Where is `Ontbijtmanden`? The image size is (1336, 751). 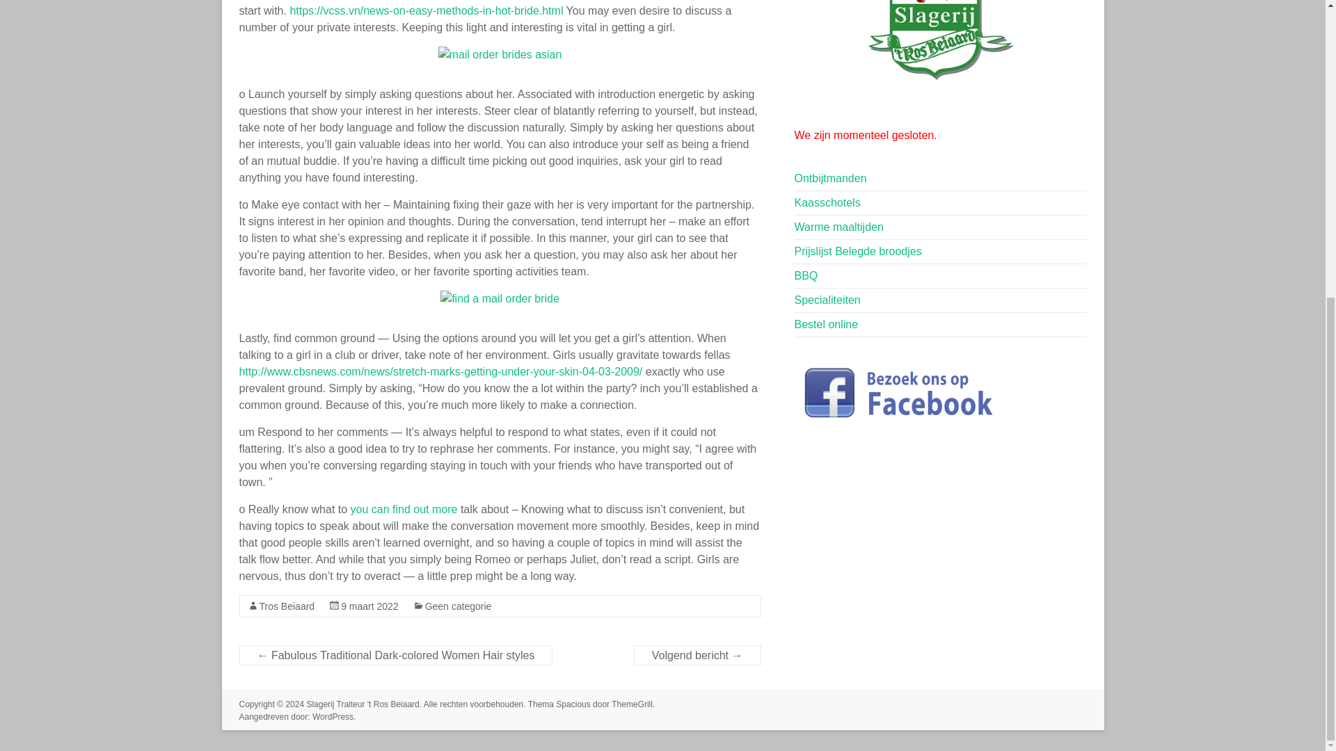
Ontbijtmanden is located at coordinates (831, 178).